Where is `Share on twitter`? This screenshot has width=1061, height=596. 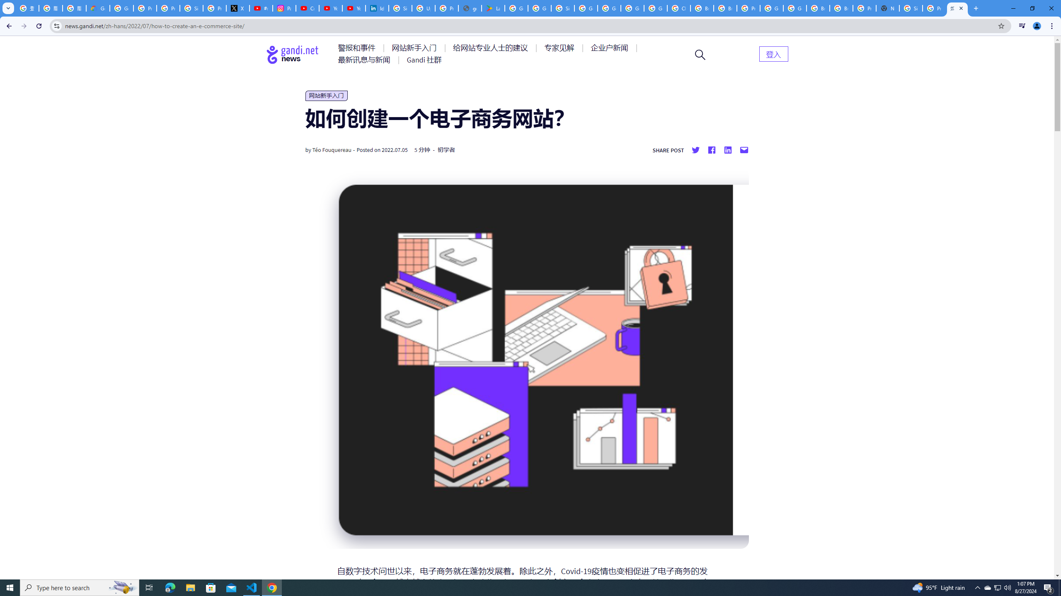 Share on twitter is located at coordinates (695, 150).